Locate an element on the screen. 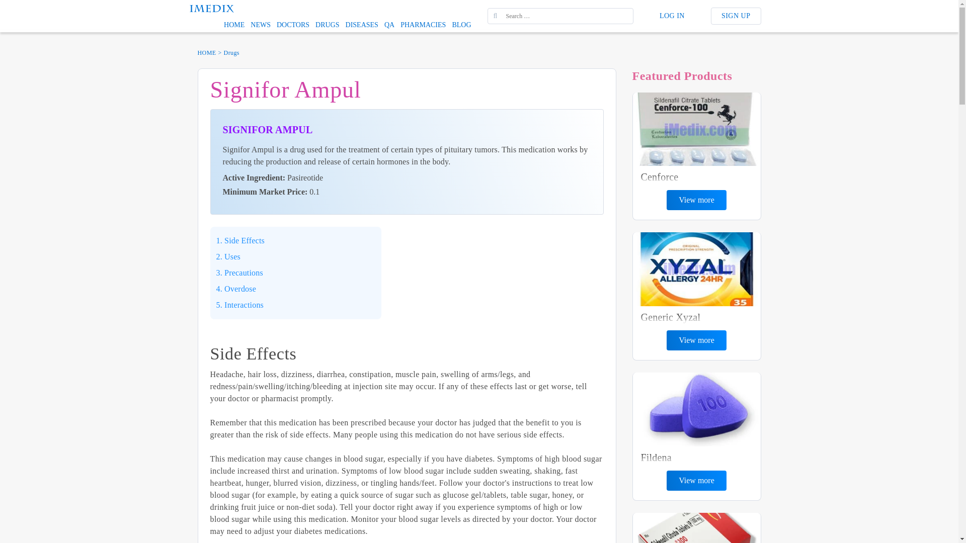 This screenshot has width=966, height=543. Search is located at coordinates (15, 5).